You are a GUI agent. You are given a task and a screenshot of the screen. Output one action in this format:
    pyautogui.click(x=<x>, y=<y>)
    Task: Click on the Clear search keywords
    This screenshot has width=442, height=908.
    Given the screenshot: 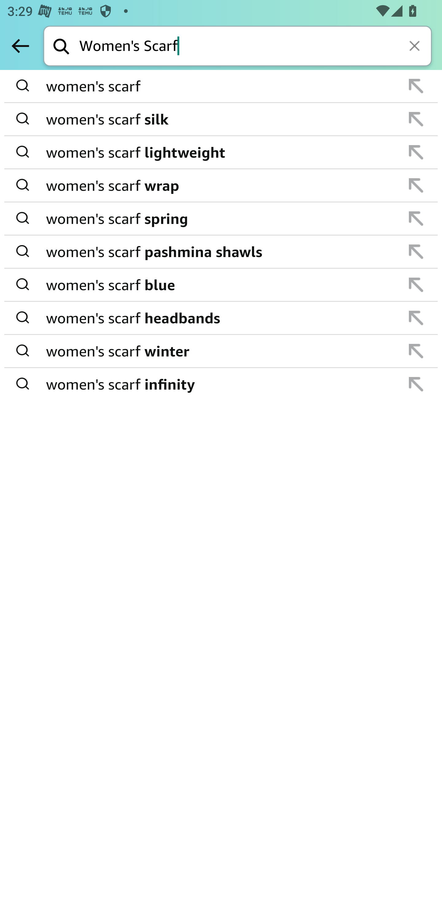 What is the action you would take?
    pyautogui.click(x=416, y=47)
    